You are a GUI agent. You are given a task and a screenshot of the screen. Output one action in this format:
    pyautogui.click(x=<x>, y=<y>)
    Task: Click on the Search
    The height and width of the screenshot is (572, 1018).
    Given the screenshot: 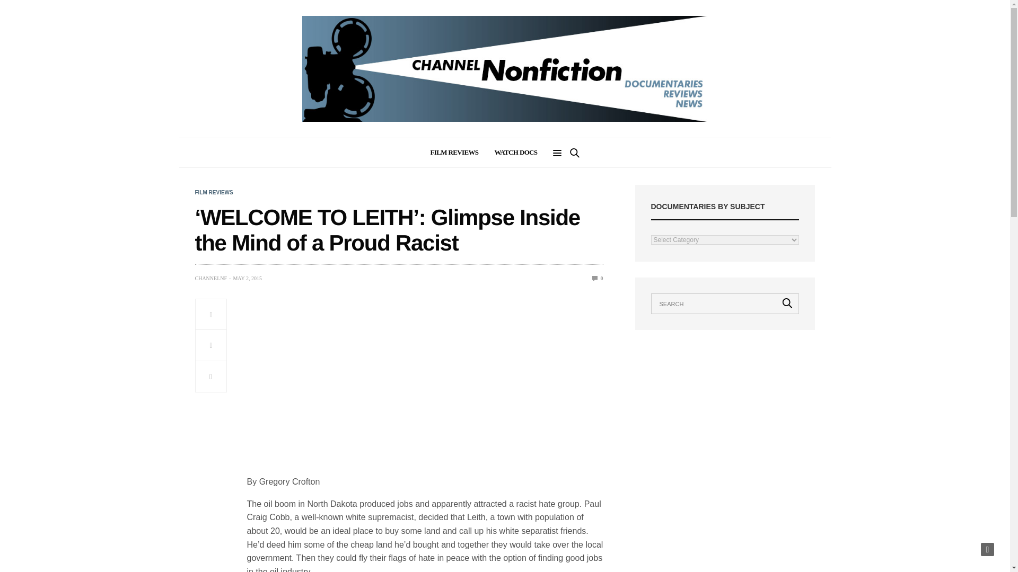 What is the action you would take?
    pyautogui.click(x=560, y=182)
    